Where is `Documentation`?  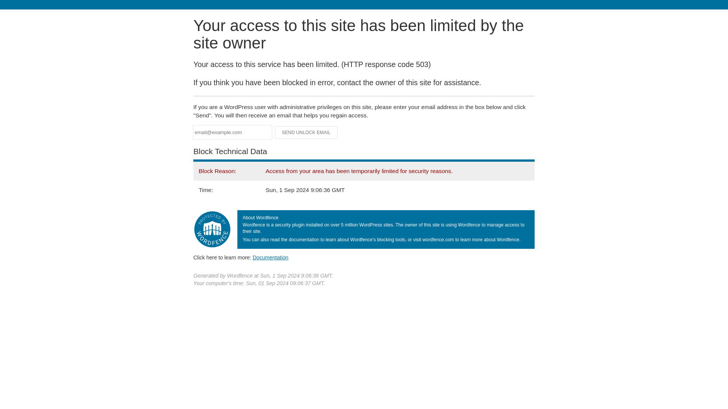 Documentation is located at coordinates (270, 257).